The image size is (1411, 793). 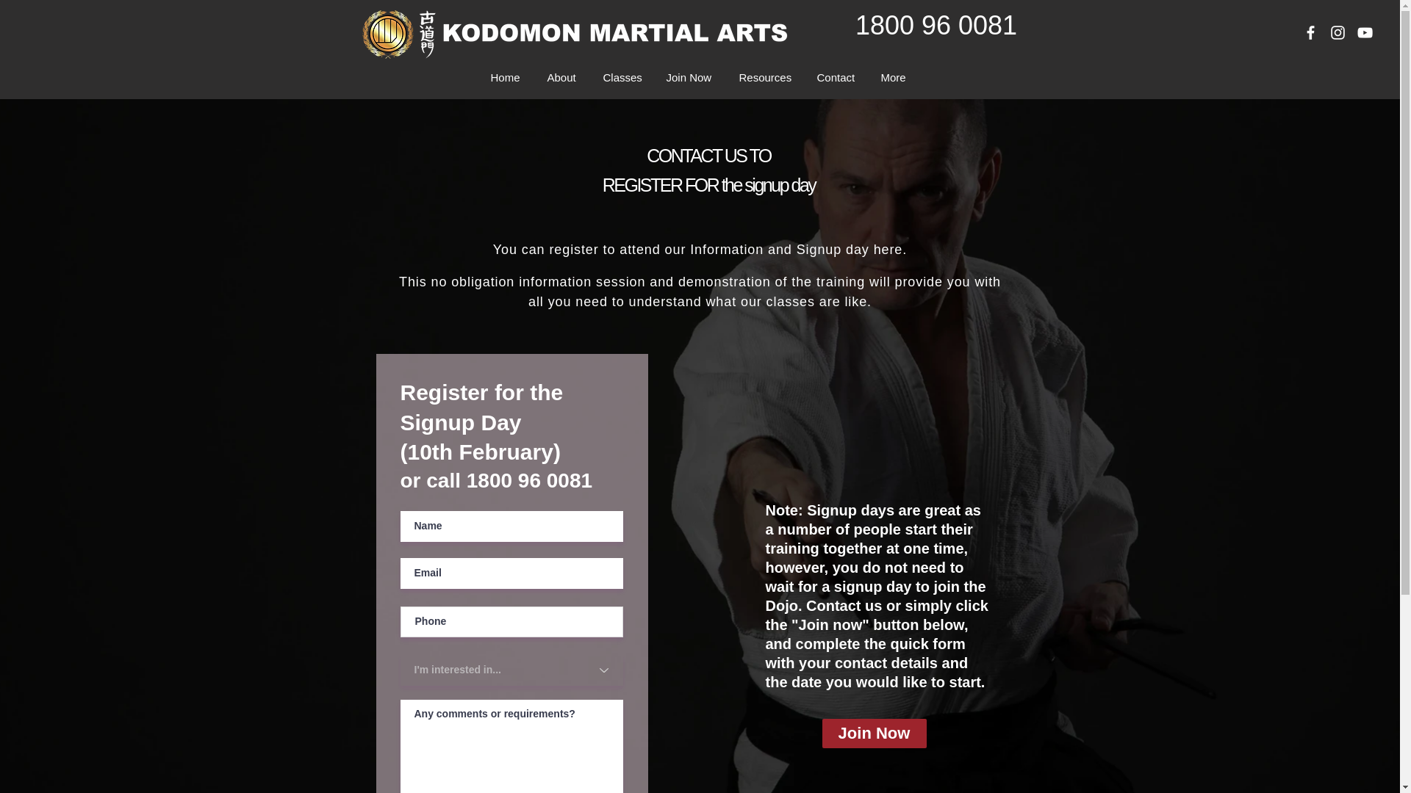 I want to click on Resources, so click(x=766, y=78).